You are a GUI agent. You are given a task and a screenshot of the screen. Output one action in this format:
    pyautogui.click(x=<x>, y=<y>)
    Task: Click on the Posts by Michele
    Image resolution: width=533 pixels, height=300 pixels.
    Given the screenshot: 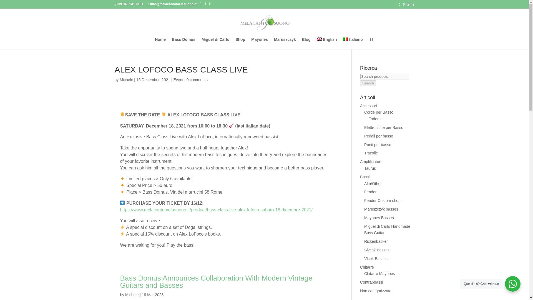 What is the action you would take?
    pyautogui.click(x=132, y=295)
    